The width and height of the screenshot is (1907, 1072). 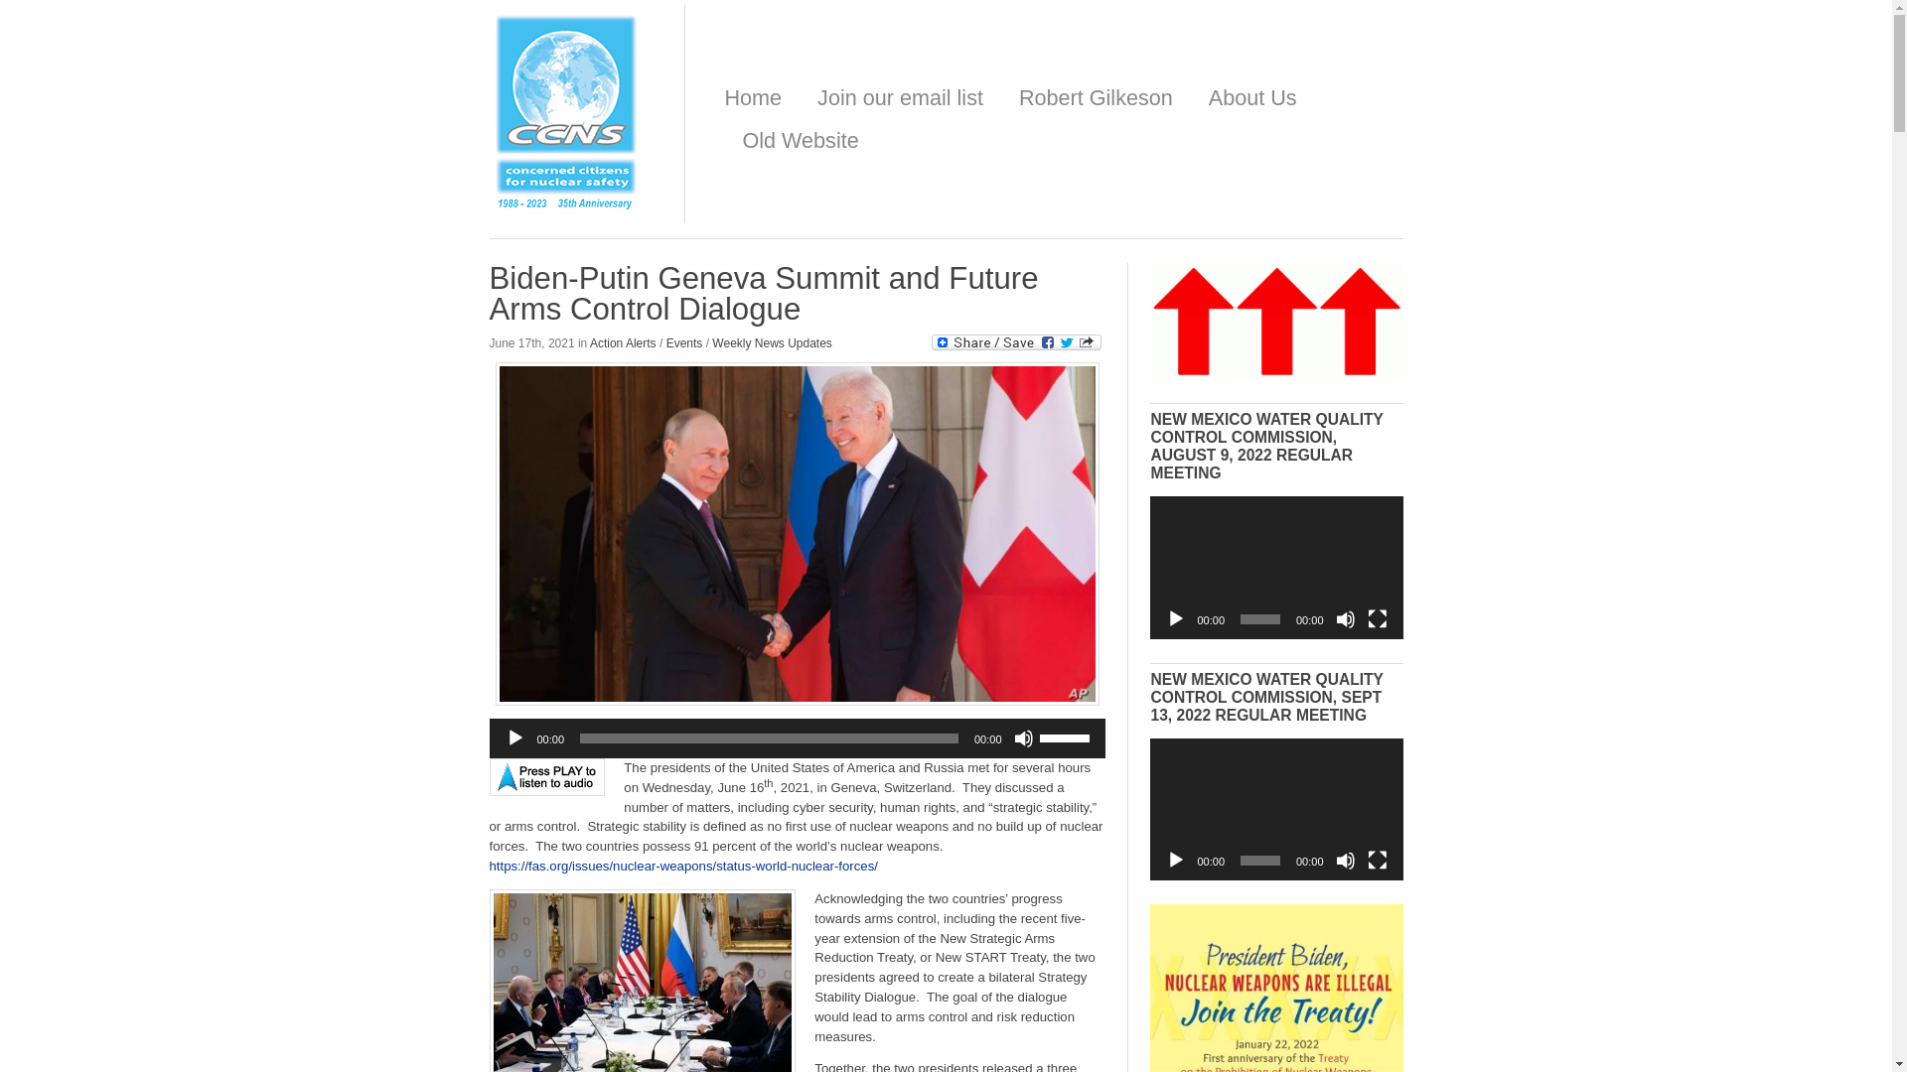 What do you see at coordinates (1377, 860) in the screenshot?
I see `Fullscreen` at bounding box center [1377, 860].